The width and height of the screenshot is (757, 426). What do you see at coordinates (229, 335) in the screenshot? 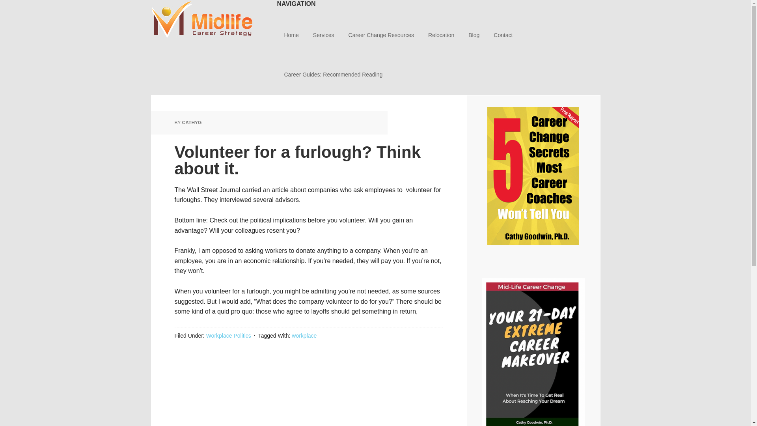
I see `Workplace Politics` at bounding box center [229, 335].